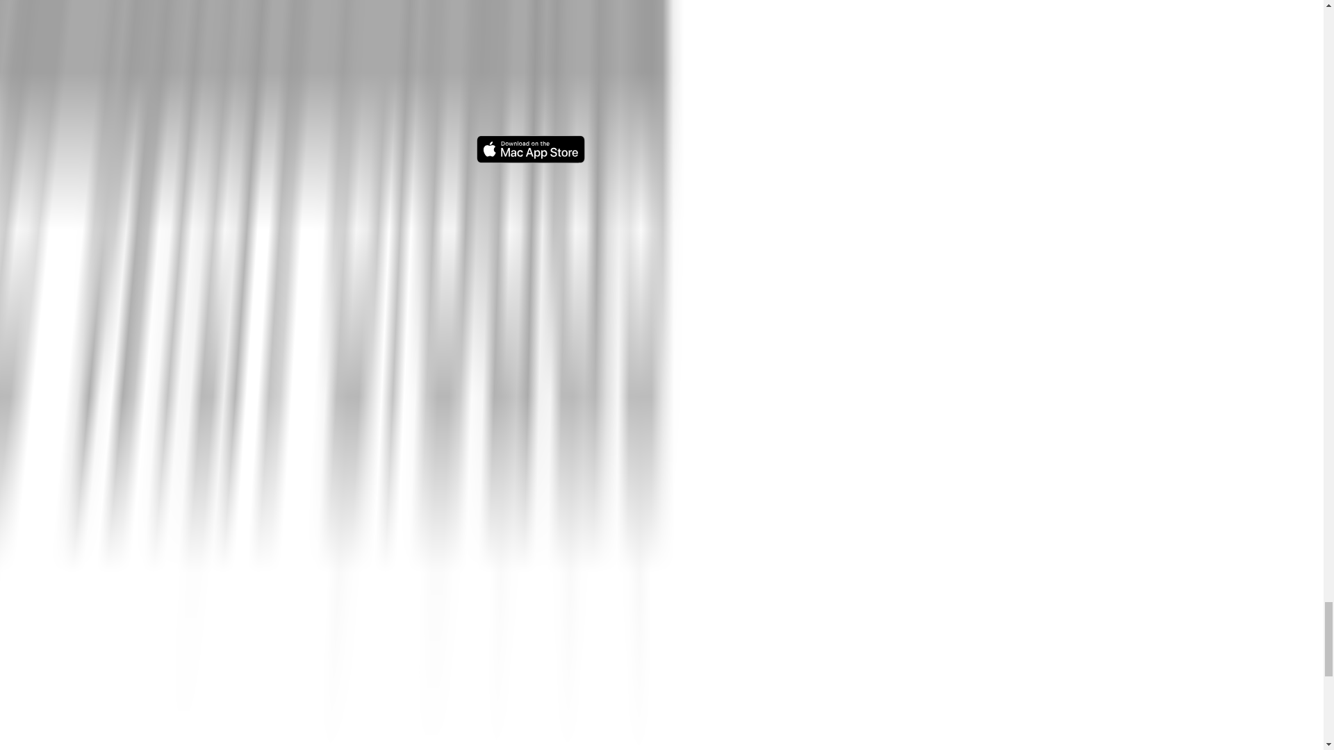 The height and width of the screenshot is (750, 1334). Describe the element at coordinates (700, 507) in the screenshot. I see `Challenges` at that location.